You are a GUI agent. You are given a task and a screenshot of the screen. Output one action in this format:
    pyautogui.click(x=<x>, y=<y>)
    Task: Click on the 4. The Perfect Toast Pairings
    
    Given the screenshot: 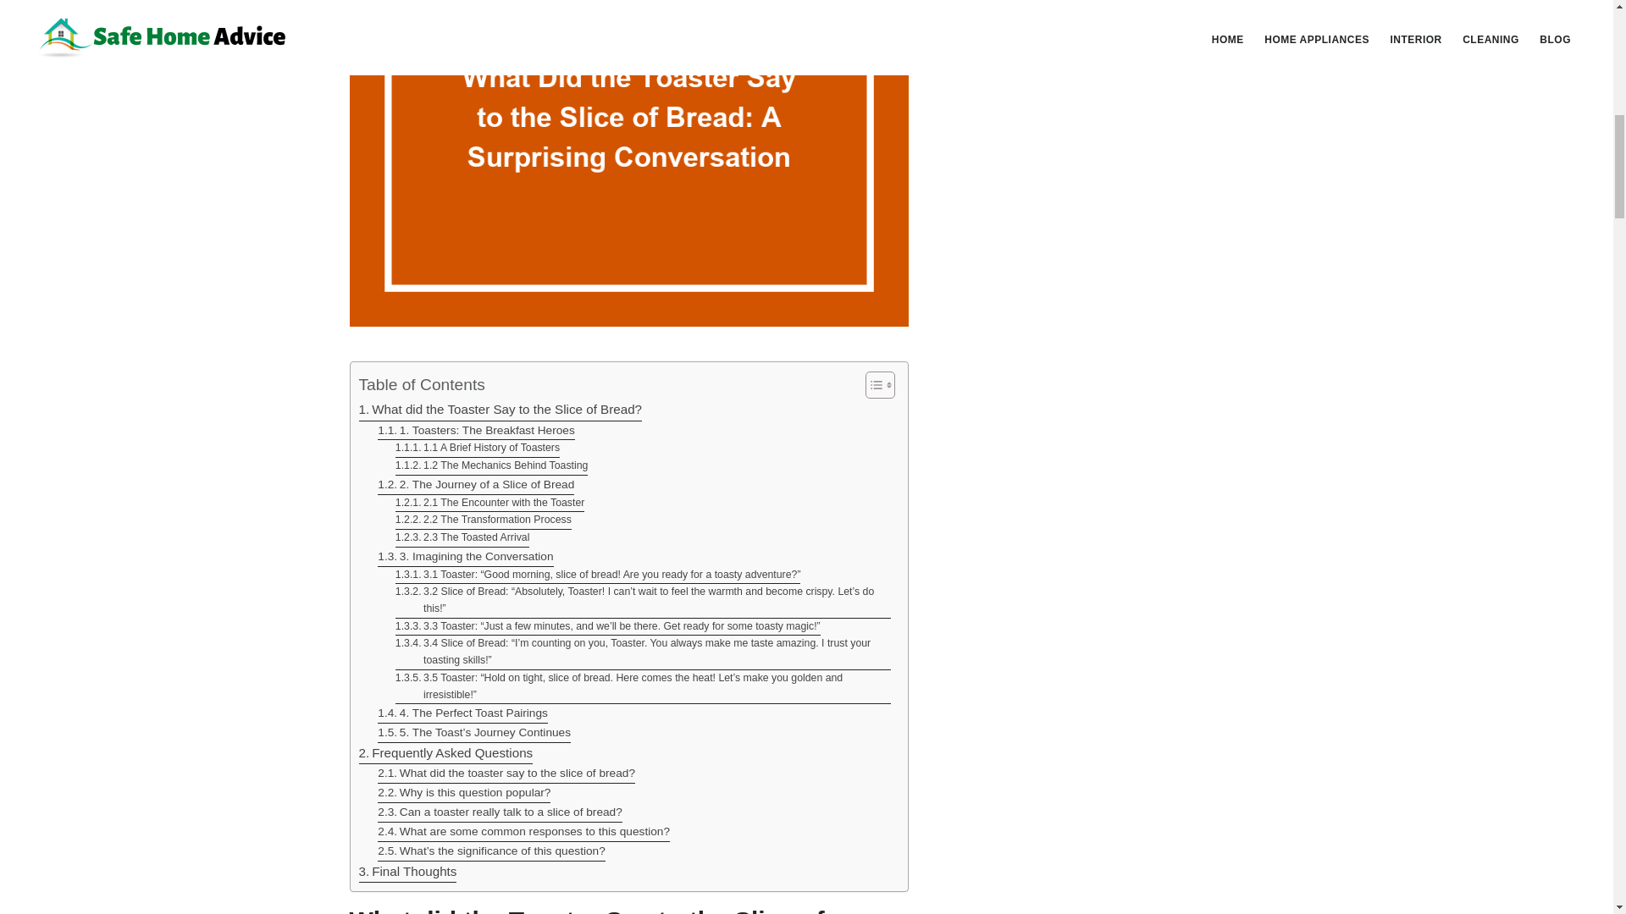 What is the action you would take?
    pyautogui.click(x=462, y=713)
    